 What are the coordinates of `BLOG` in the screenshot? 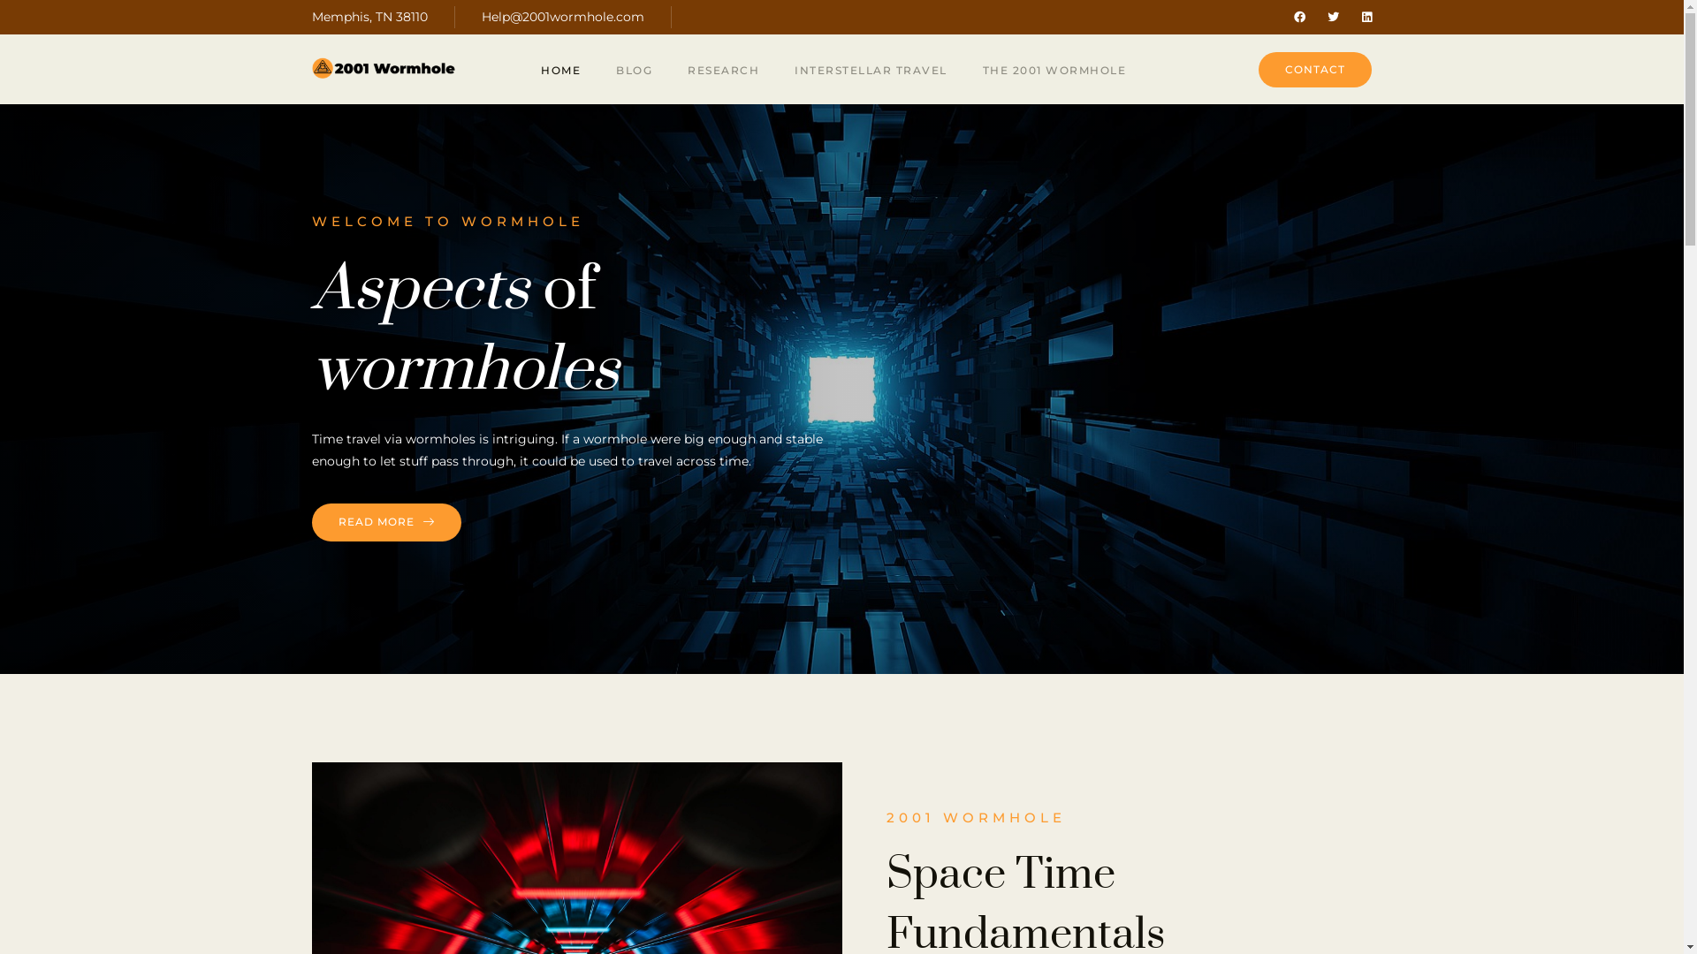 It's located at (635, 70).